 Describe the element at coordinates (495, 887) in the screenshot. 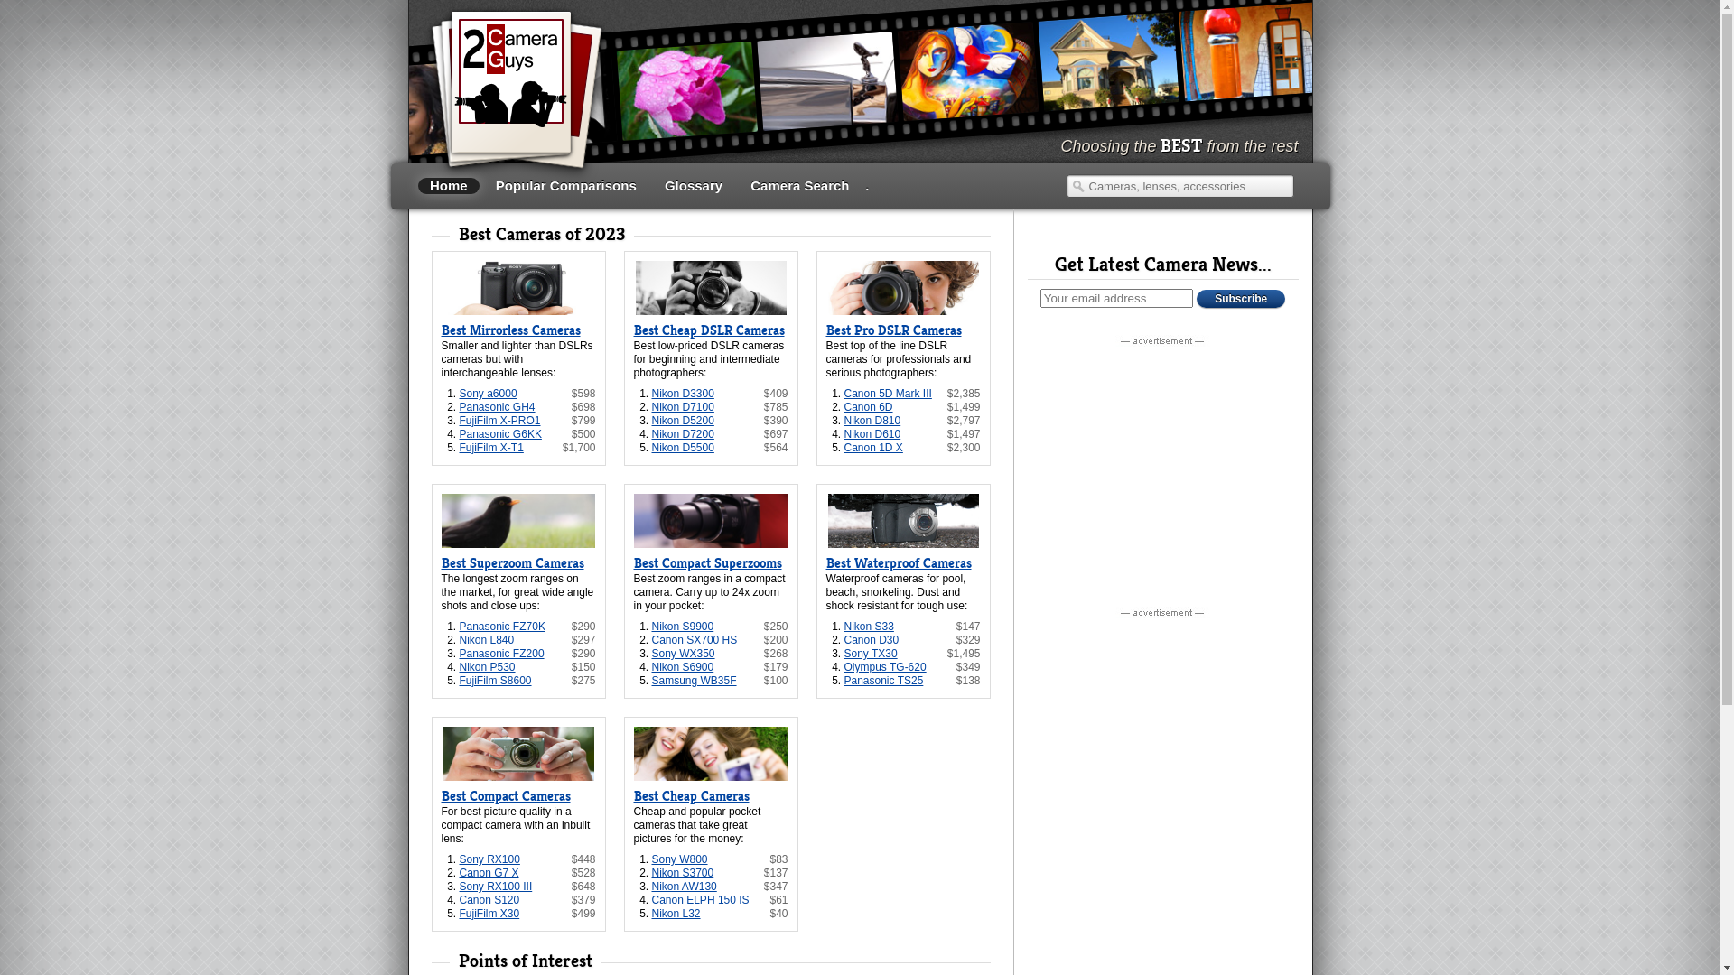

I see `Sony RX100 III` at that location.